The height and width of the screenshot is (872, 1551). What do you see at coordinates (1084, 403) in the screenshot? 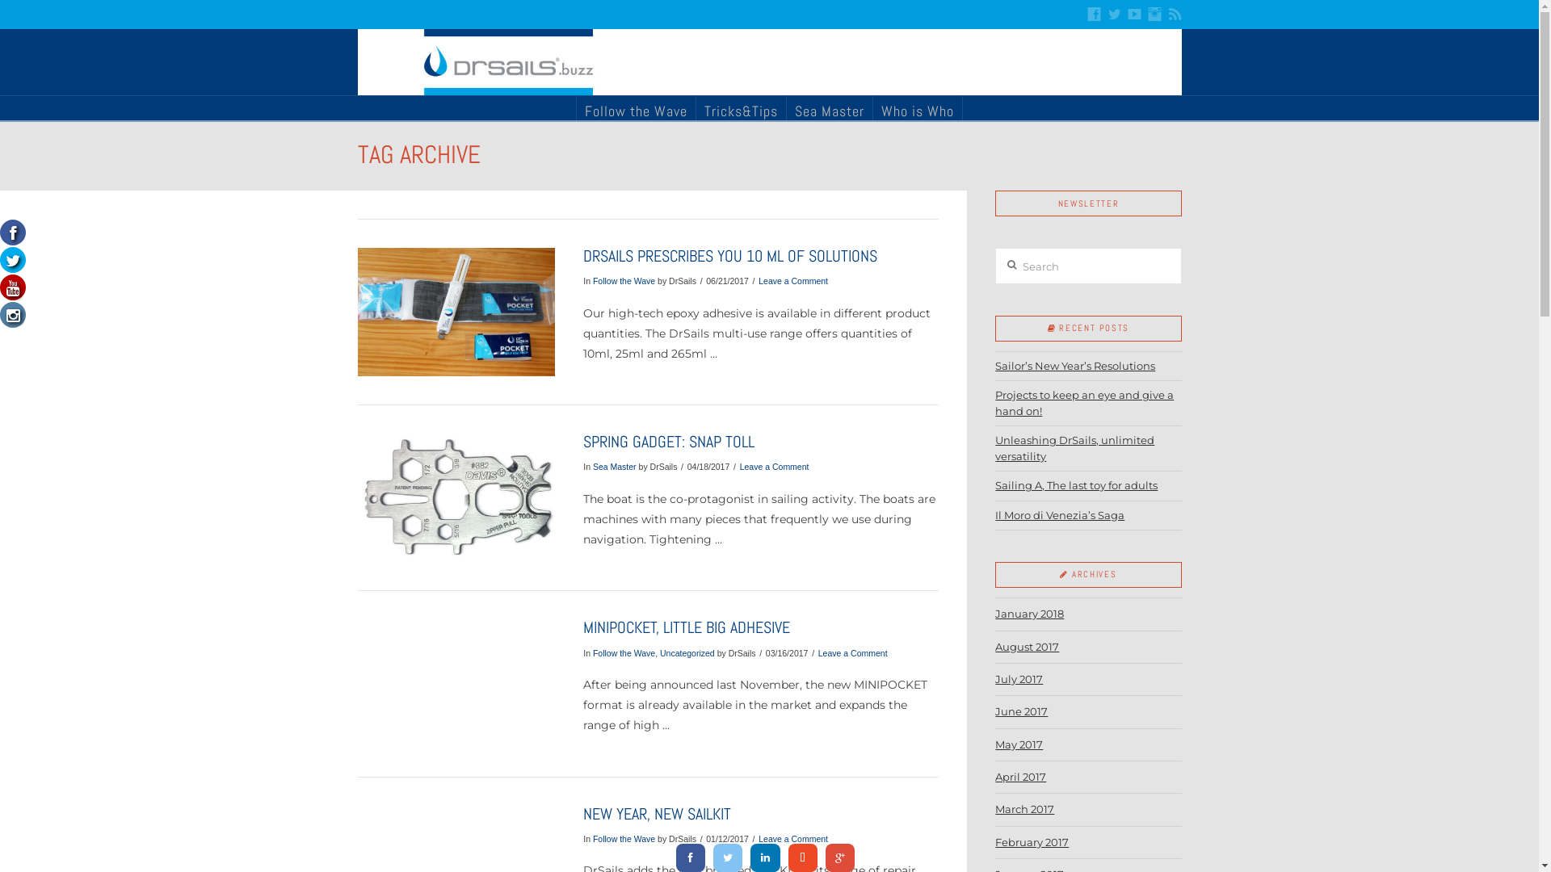
I see `Projects to keep an eye and give a hand on!` at bounding box center [1084, 403].